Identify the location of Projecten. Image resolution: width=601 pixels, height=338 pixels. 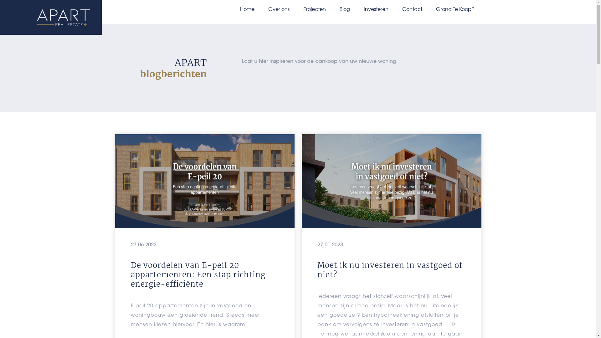
(314, 9).